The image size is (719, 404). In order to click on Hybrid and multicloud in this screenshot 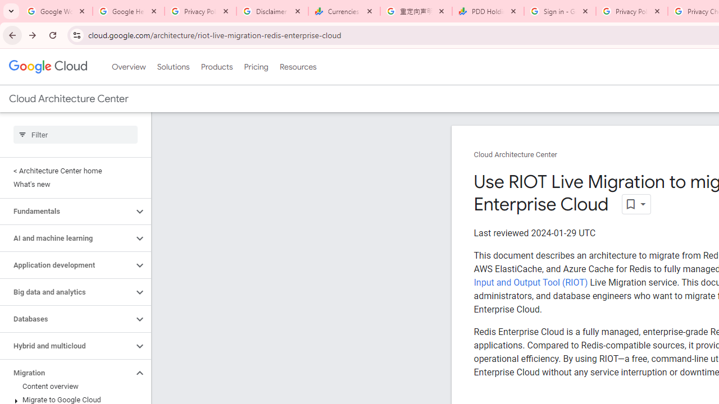, I will do `click(66, 346)`.